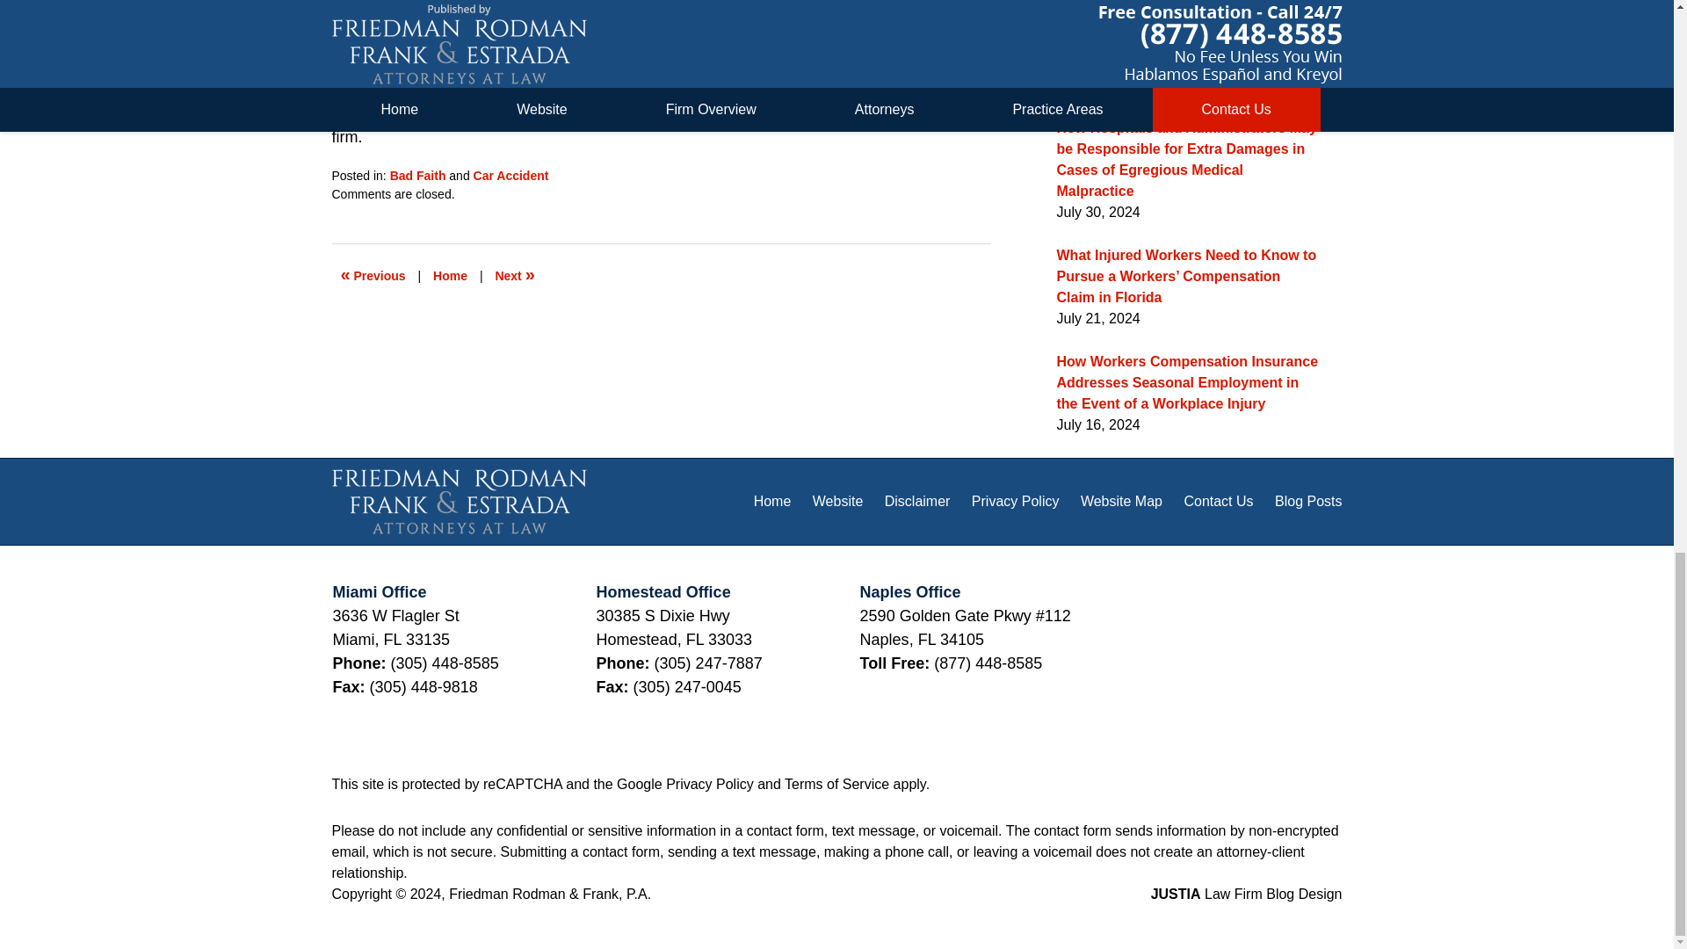 This screenshot has height=949, width=1687. I want to click on Car Accident, so click(511, 176).